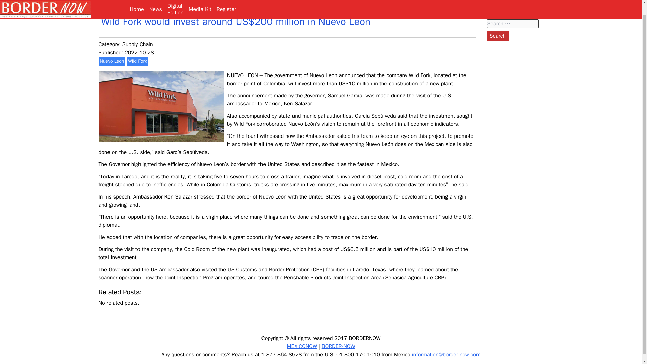  What do you see at coordinates (497, 36) in the screenshot?
I see `Search` at bounding box center [497, 36].